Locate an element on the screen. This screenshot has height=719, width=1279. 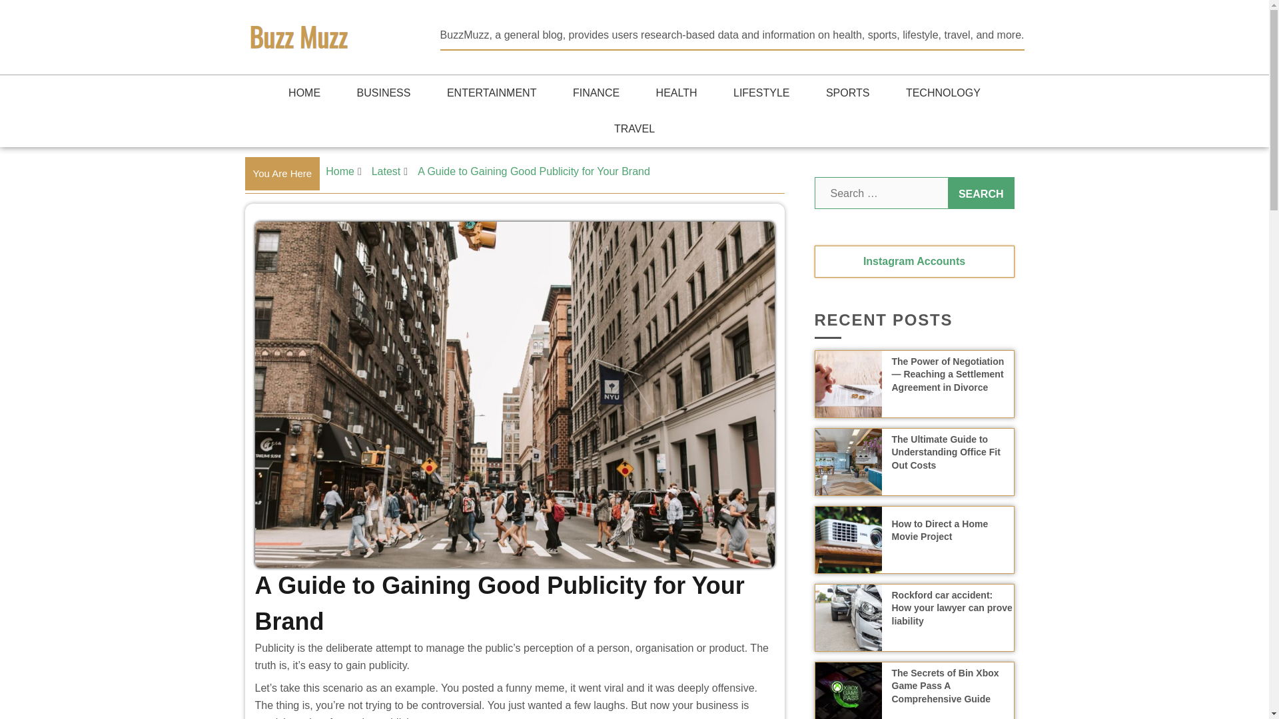
Latest is located at coordinates (386, 171).